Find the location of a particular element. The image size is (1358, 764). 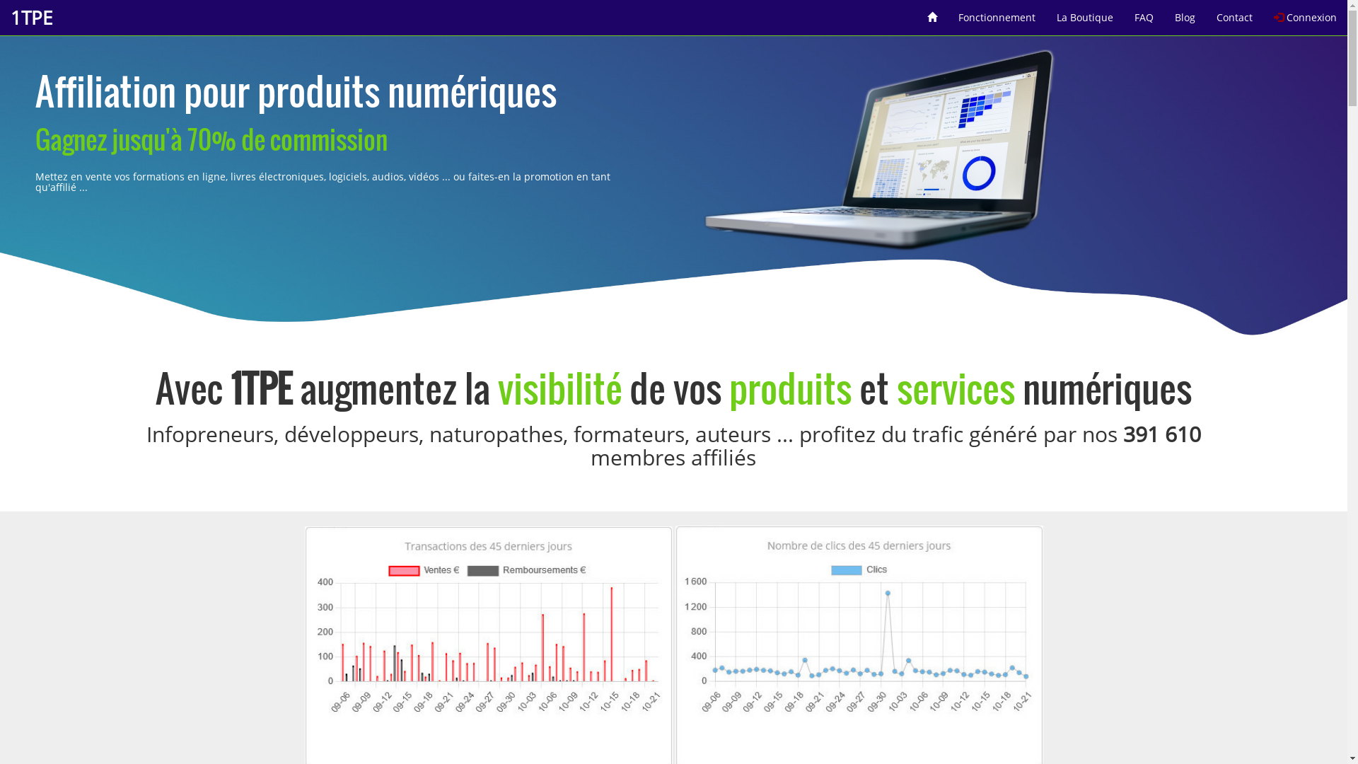

FAQ is located at coordinates (1144, 13).